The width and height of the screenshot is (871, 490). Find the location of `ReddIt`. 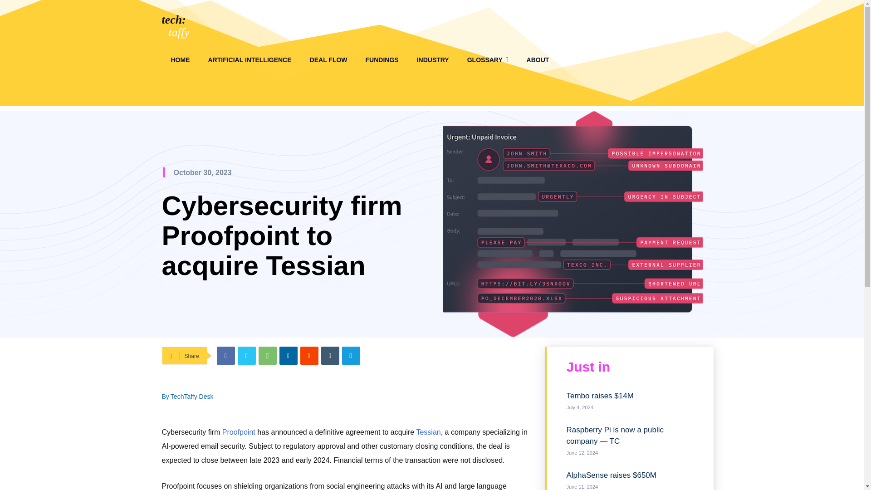

ReddIt is located at coordinates (309, 355).